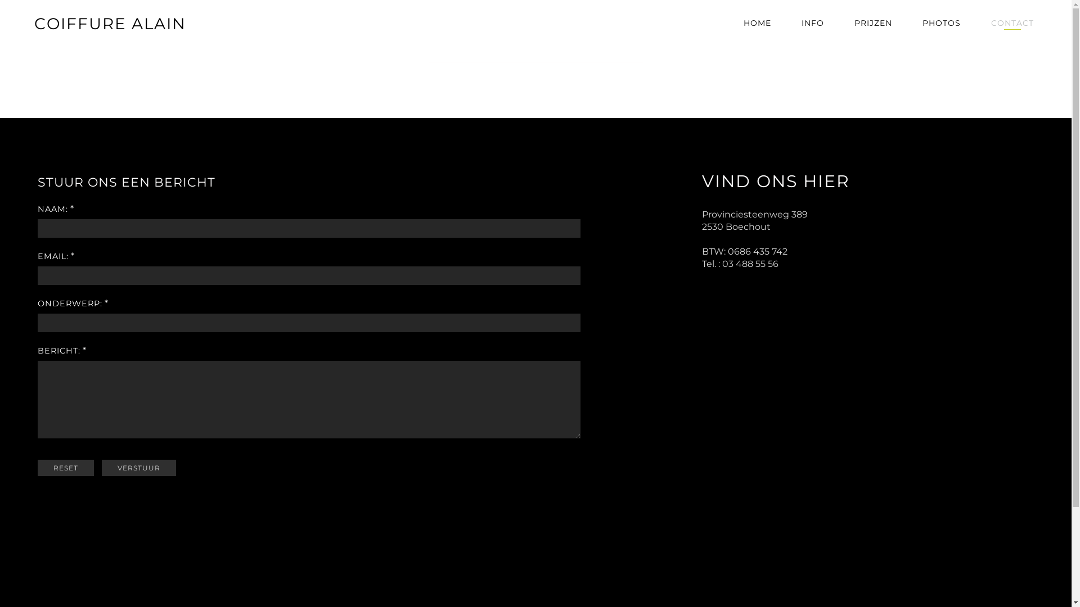 This screenshot has width=1080, height=607. I want to click on INFO, so click(813, 31).